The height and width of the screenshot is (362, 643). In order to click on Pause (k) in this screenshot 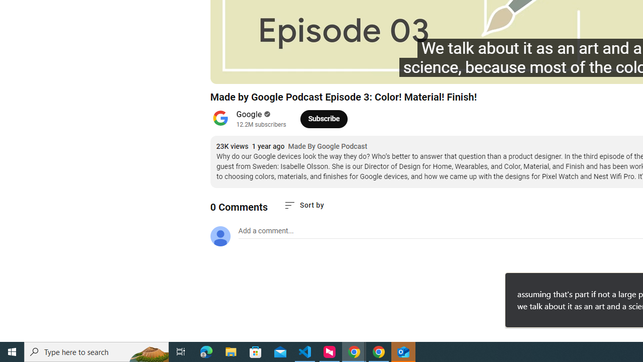, I will do `click(228, 71)`.